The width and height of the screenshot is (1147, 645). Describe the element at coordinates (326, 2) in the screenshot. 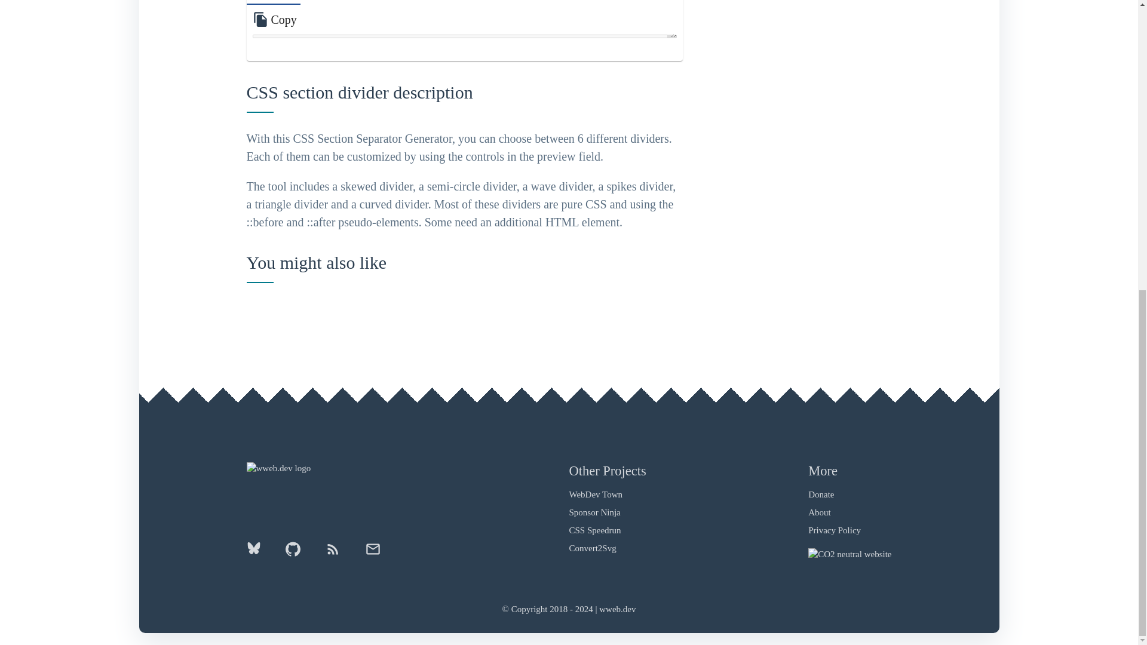

I see `CSS` at that location.